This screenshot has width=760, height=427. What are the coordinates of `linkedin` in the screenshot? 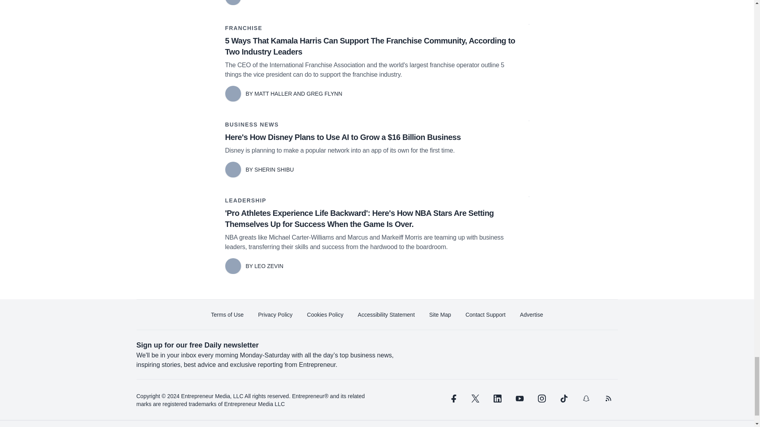 It's located at (497, 399).